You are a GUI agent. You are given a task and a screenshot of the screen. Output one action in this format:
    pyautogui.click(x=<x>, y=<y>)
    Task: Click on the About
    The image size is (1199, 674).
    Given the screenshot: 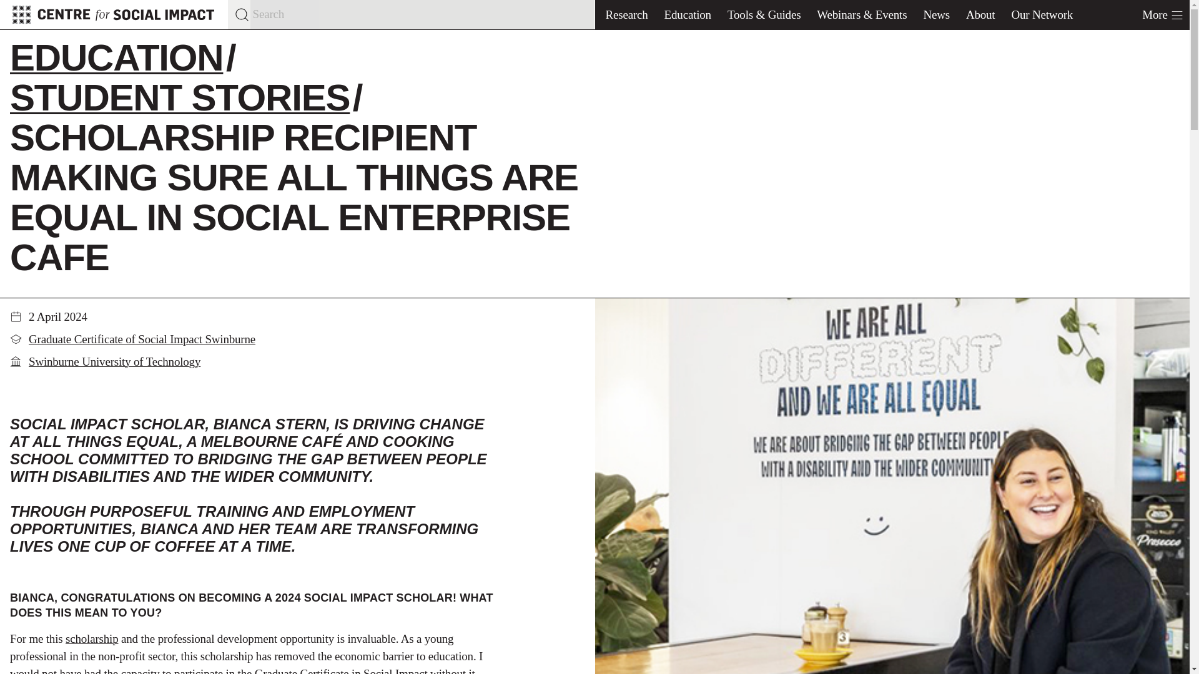 What is the action you would take?
    pyautogui.click(x=980, y=15)
    